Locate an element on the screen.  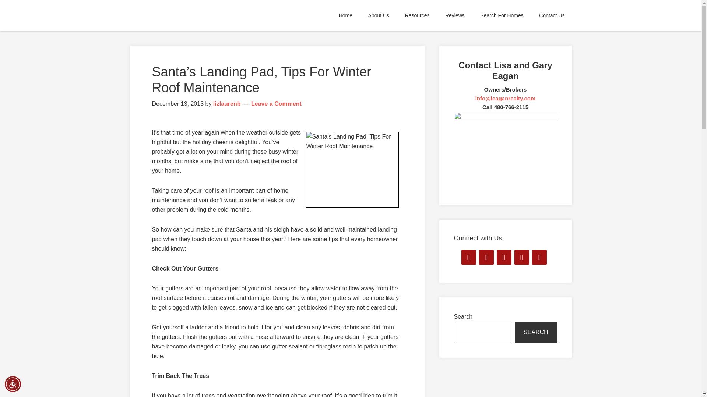
Search For Homes is located at coordinates (502, 15).